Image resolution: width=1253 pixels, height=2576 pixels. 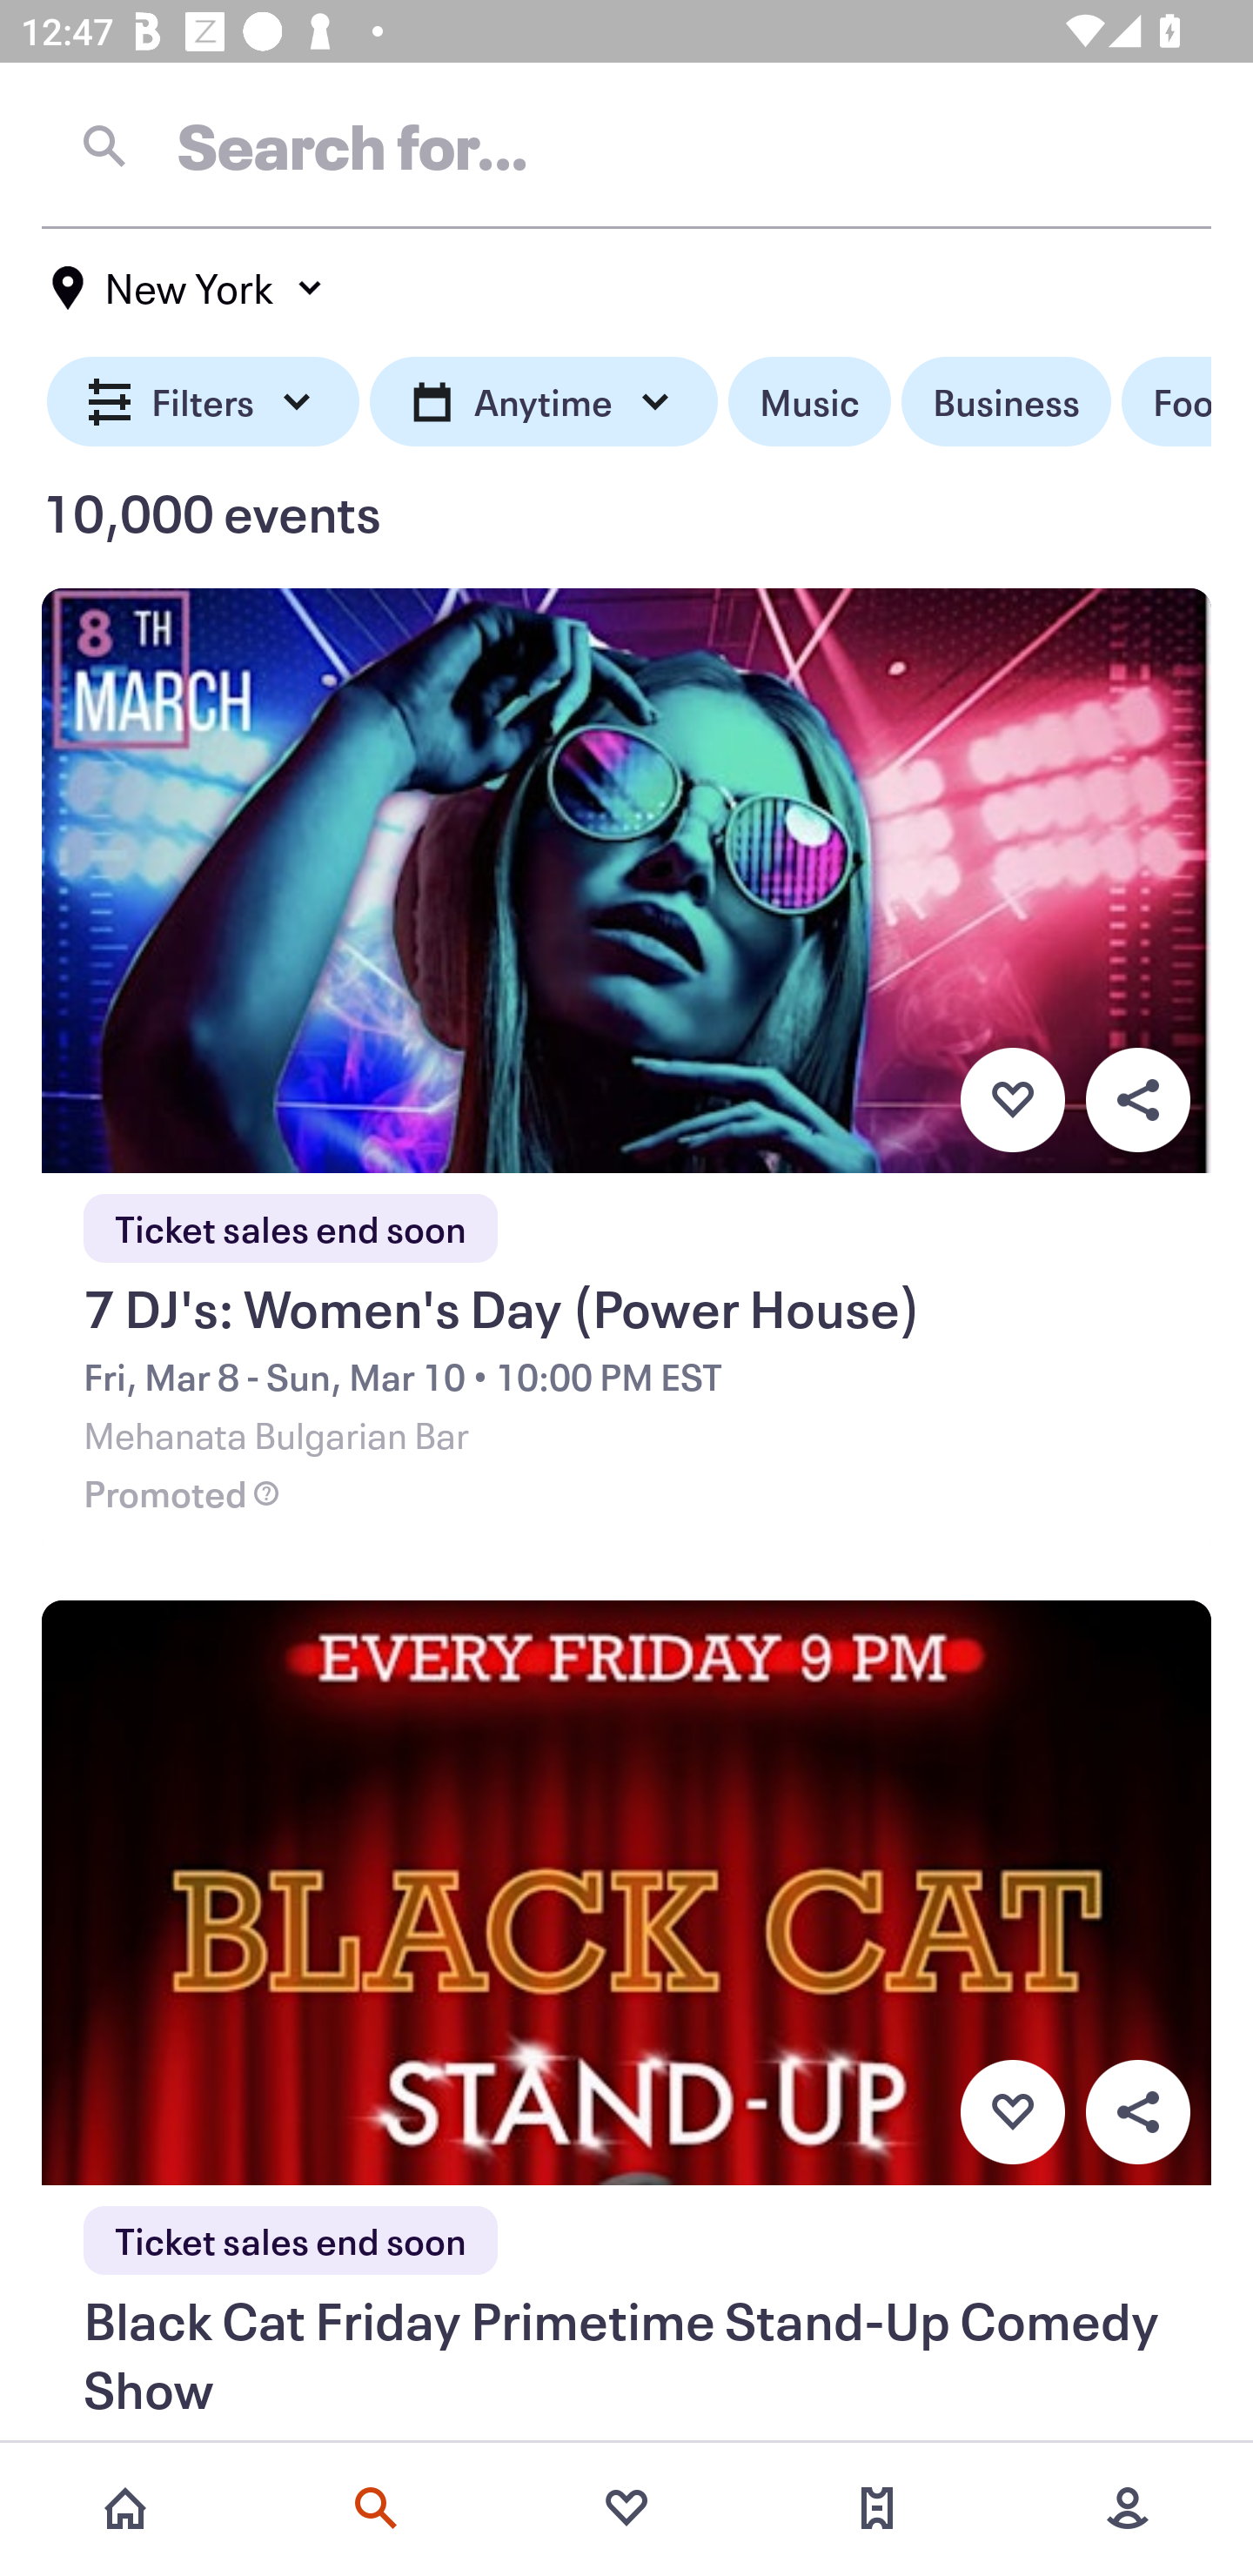 What do you see at coordinates (376, 2508) in the screenshot?
I see `Search events` at bounding box center [376, 2508].